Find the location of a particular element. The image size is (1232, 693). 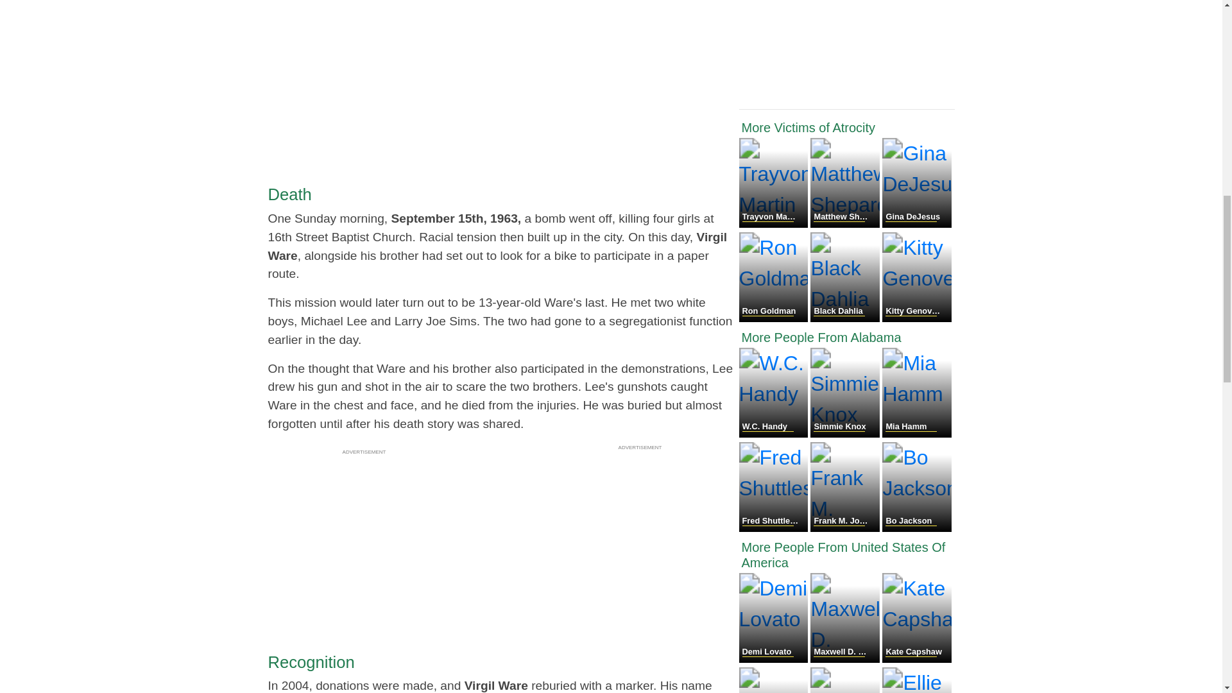

Maxwell D. Taylor is located at coordinates (846, 659).